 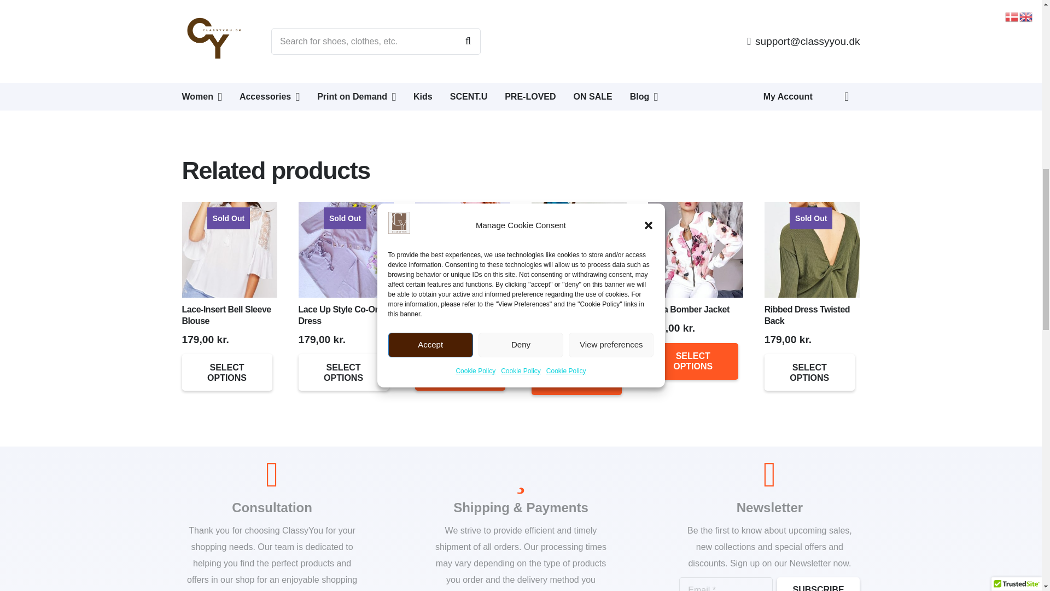 I want to click on Back to top, so click(x=22, y=19).